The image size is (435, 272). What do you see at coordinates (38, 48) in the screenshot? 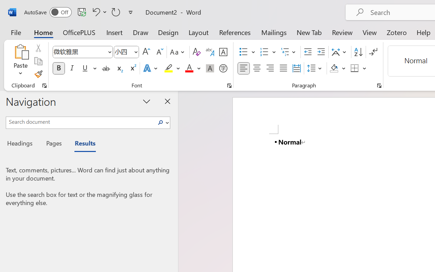
I see `Cut` at bounding box center [38, 48].